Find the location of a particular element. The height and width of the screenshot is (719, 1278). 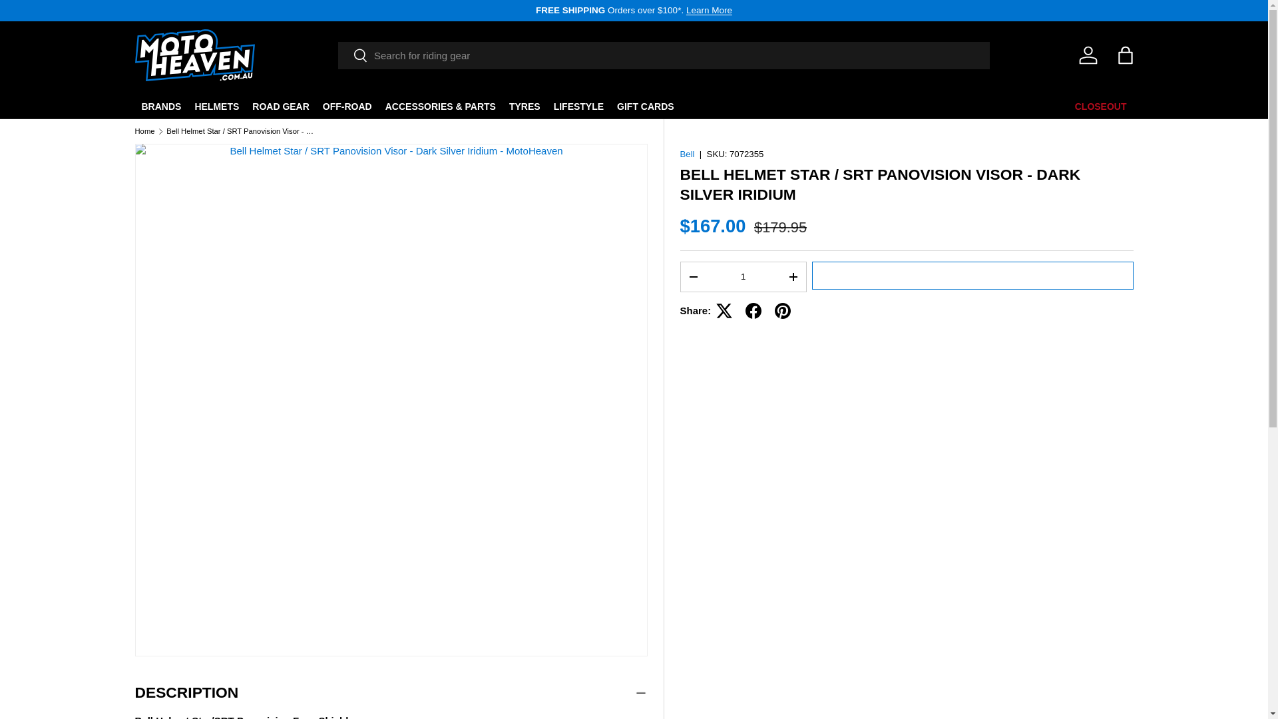

Bag is located at coordinates (1125, 55).